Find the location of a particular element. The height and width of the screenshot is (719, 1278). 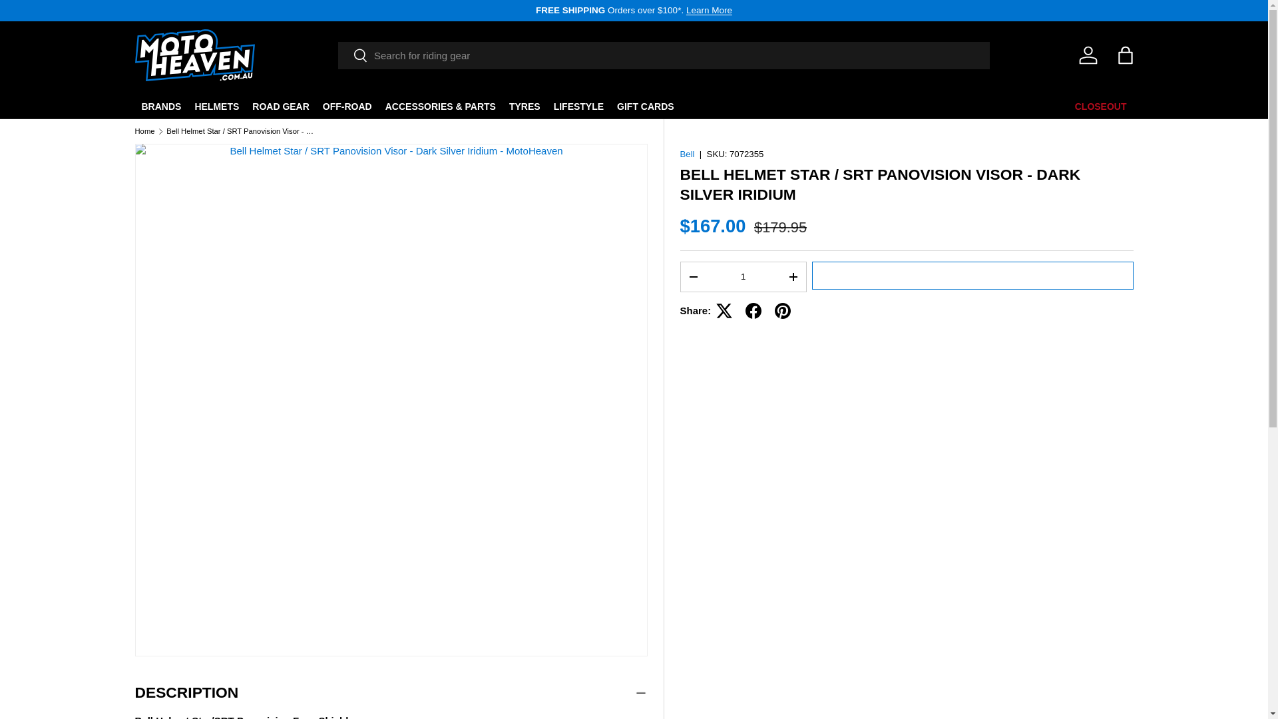

Bag is located at coordinates (1125, 55).